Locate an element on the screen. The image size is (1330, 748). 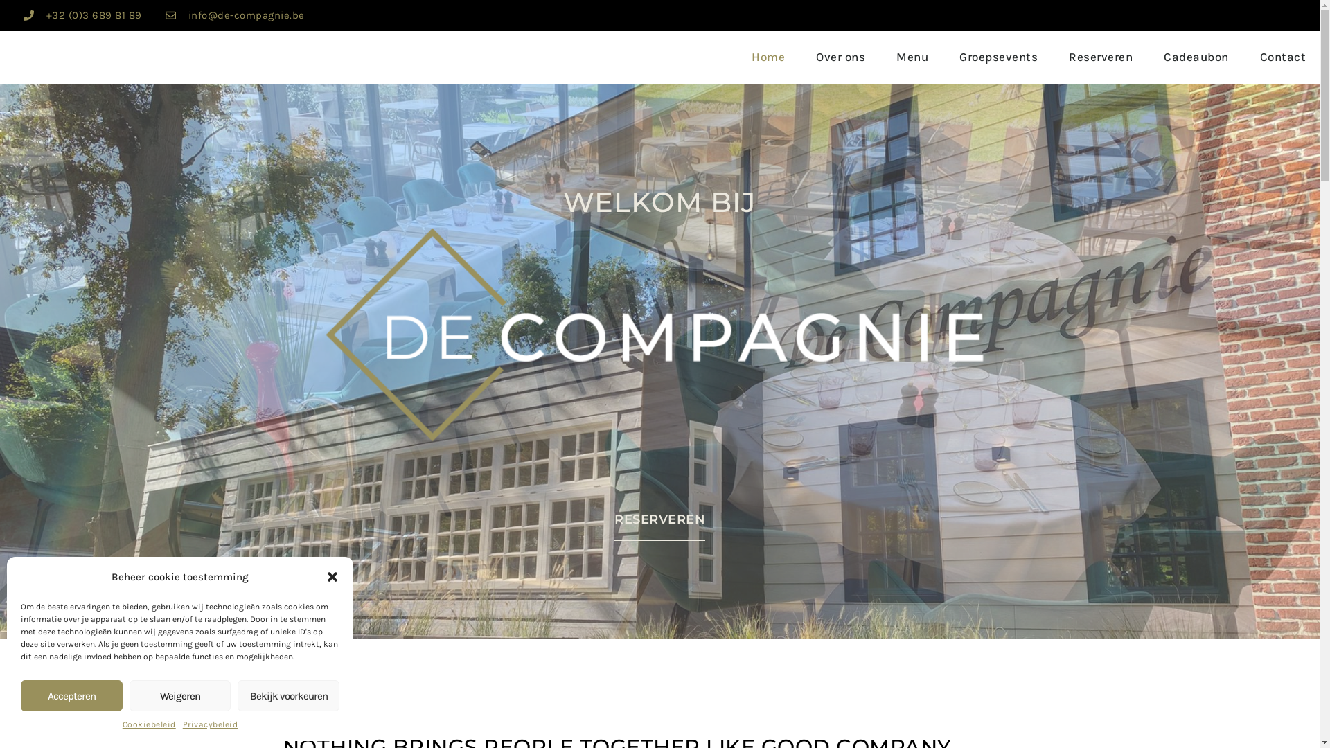
RESERVEREN is located at coordinates (659, 521).